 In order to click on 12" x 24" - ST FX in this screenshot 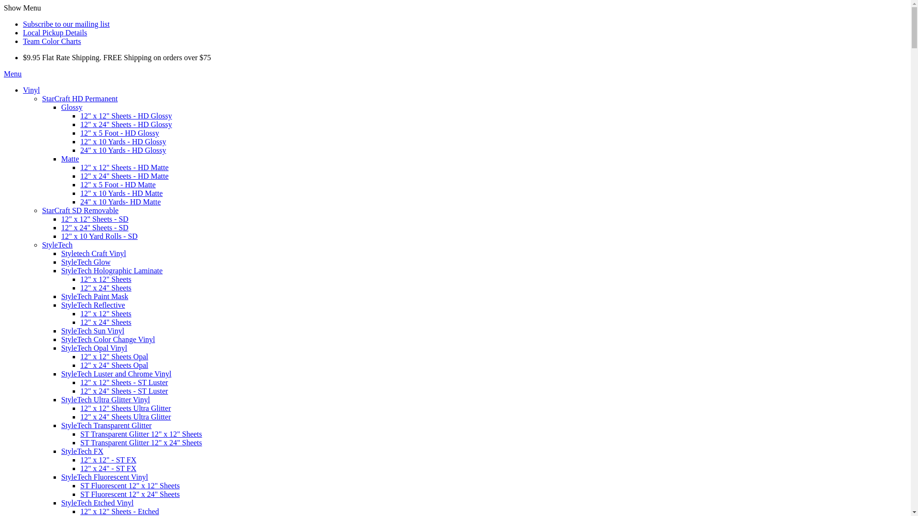, I will do `click(108, 468)`.